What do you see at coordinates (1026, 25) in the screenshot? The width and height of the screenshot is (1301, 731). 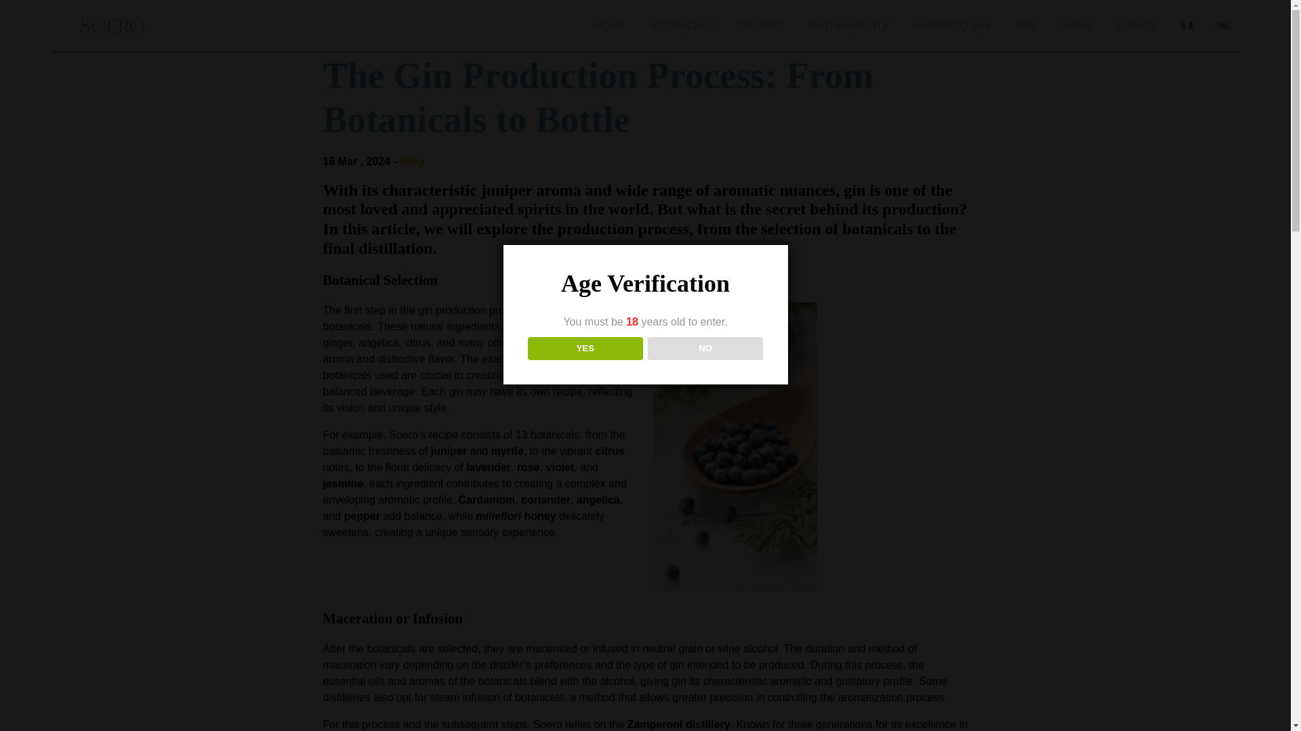 I see `FAQ` at bounding box center [1026, 25].